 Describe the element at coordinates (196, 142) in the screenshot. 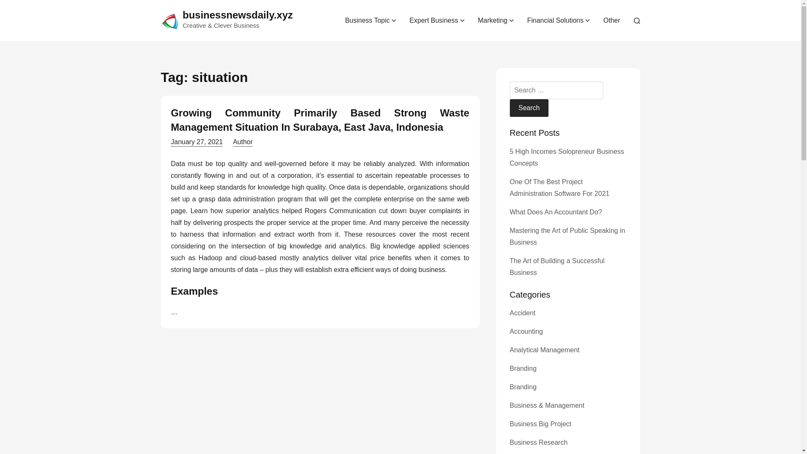

I see `January 27, 2021` at that location.